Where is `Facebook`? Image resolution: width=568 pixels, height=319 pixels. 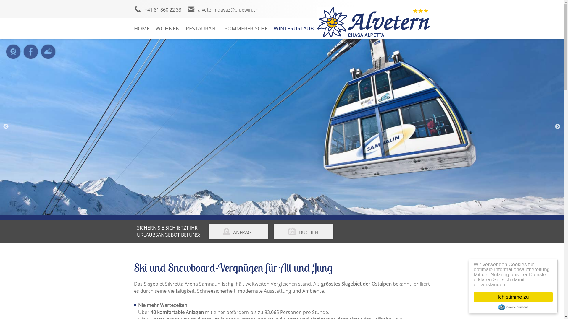
Facebook is located at coordinates (32, 56).